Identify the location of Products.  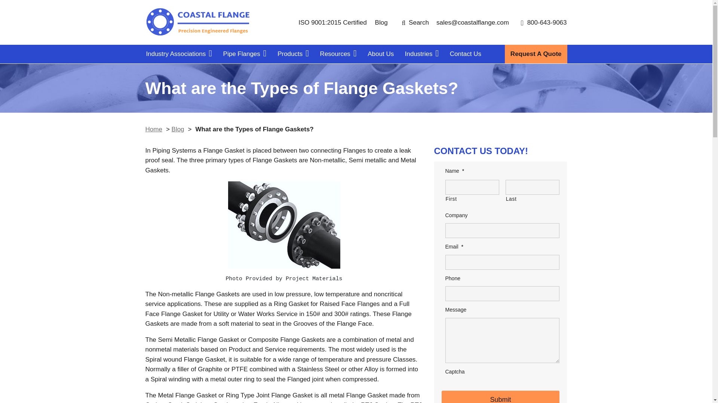
(293, 54).